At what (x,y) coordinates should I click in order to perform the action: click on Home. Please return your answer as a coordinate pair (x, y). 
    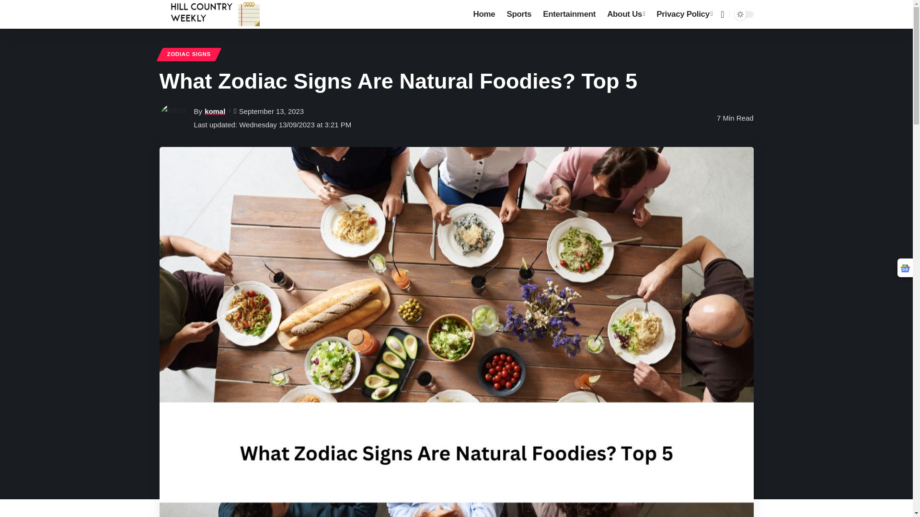
    Looking at the image, I should click on (484, 14).